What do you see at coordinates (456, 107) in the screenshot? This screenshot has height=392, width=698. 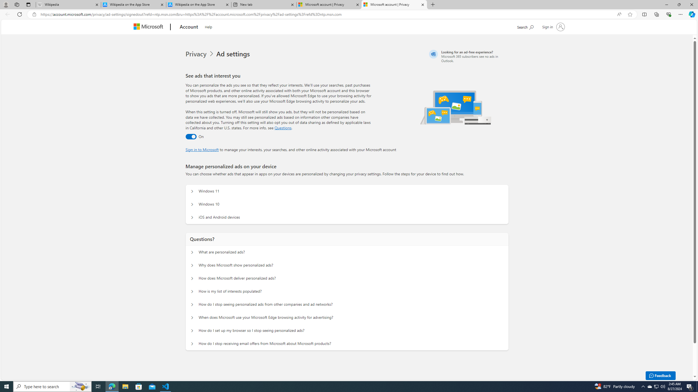 I see `Illustration of multiple devices` at bounding box center [456, 107].